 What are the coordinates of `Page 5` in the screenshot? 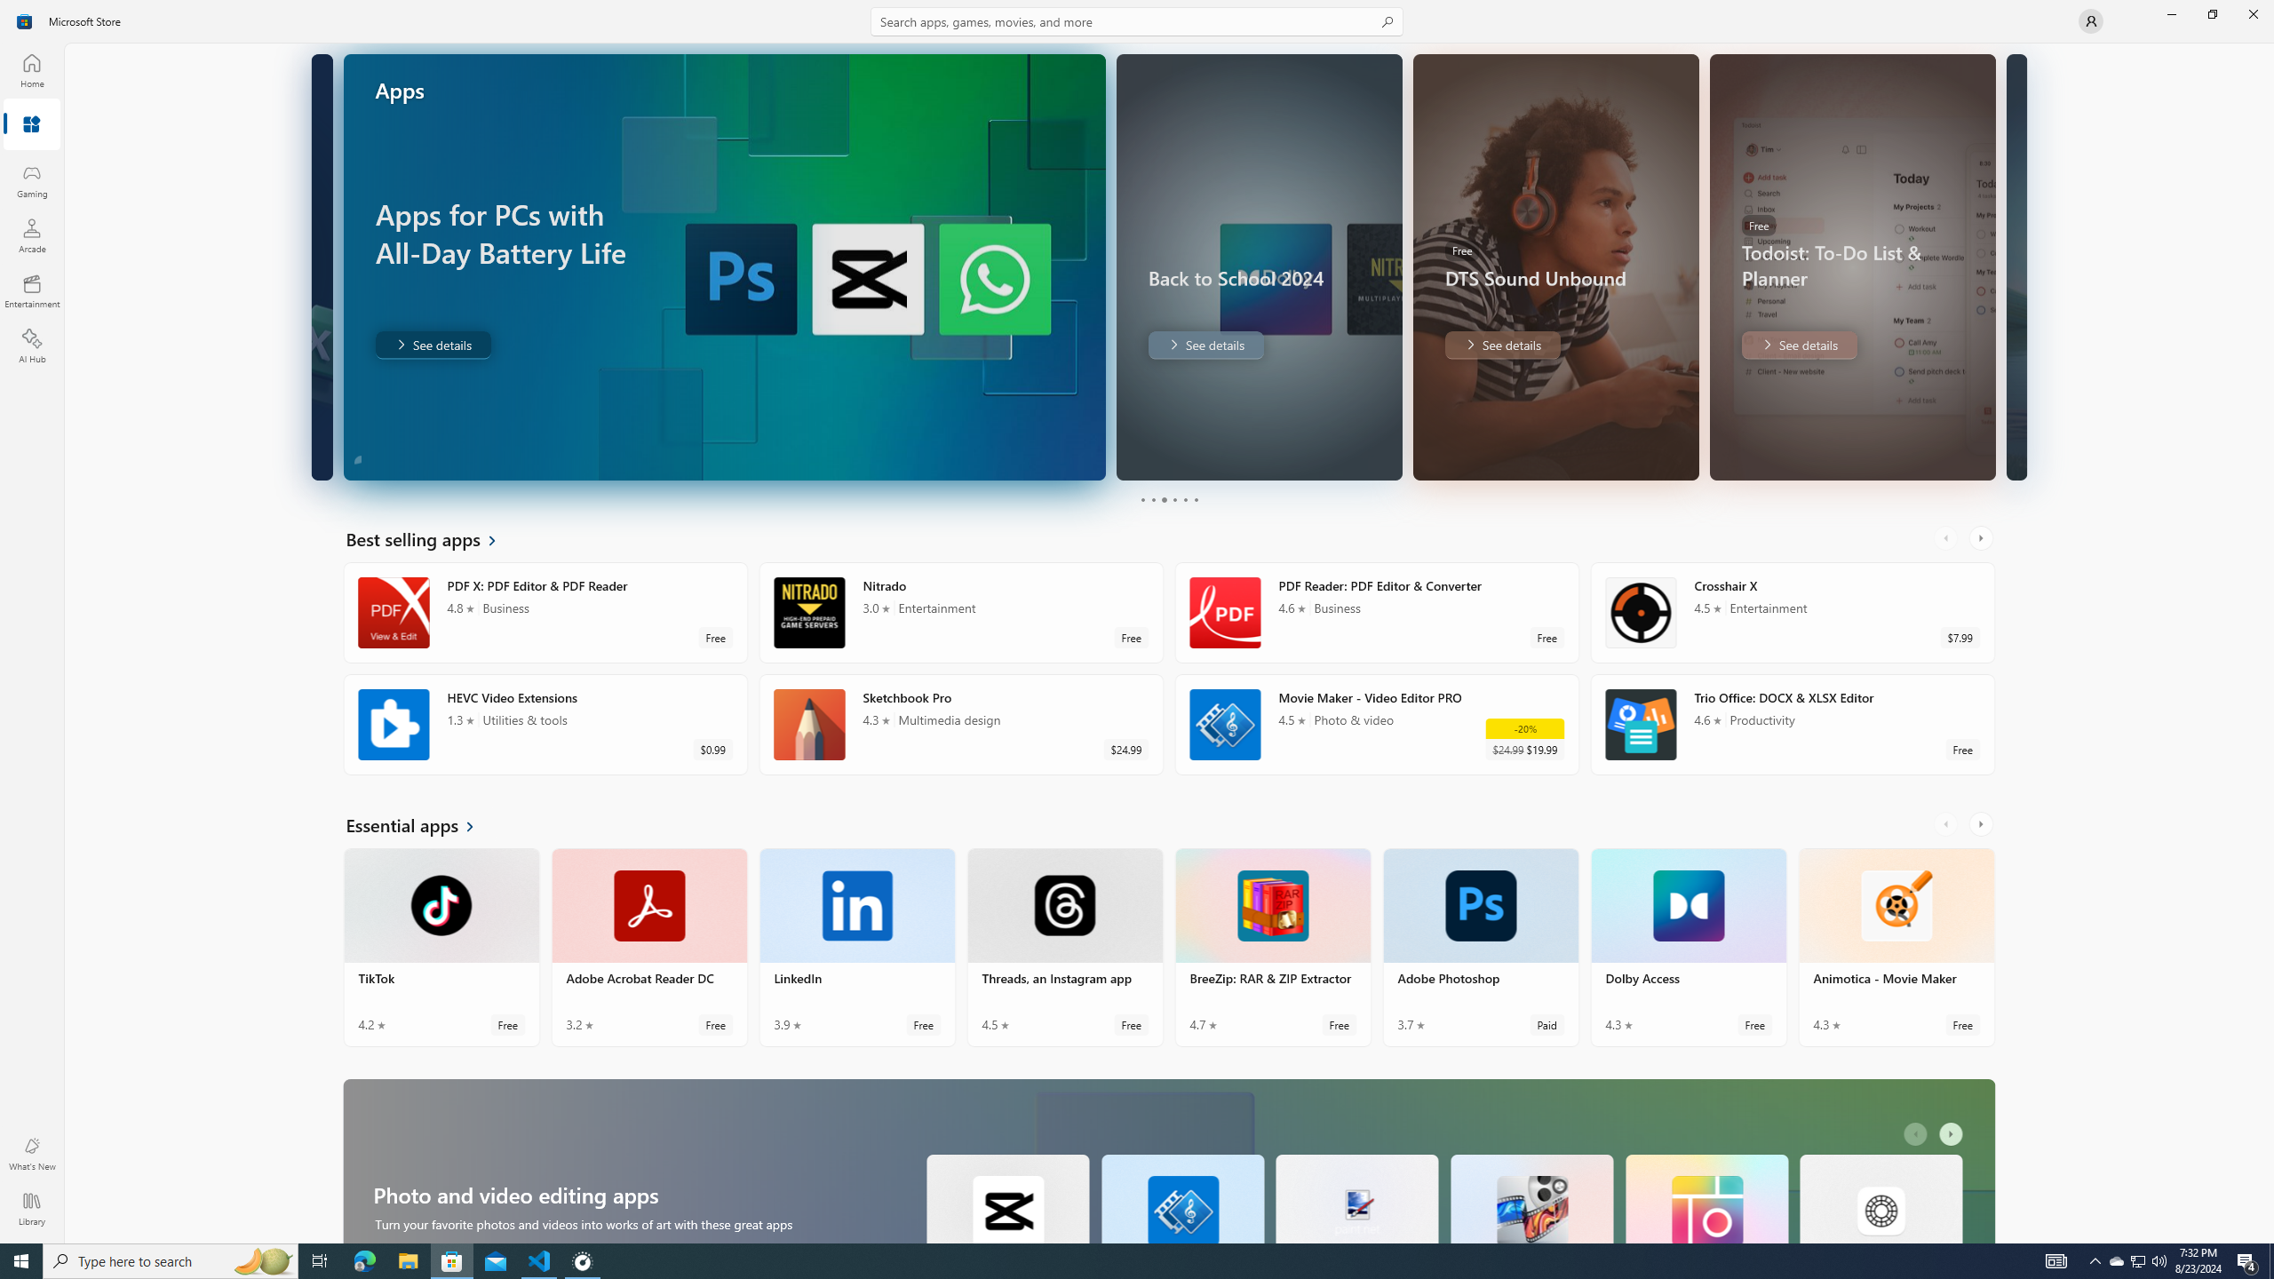 It's located at (1184, 499).